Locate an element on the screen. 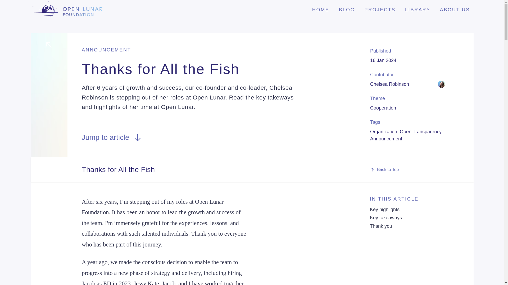 Image resolution: width=508 pixels, height=285 pixels. Thank you is located at coordinates (381, 226).